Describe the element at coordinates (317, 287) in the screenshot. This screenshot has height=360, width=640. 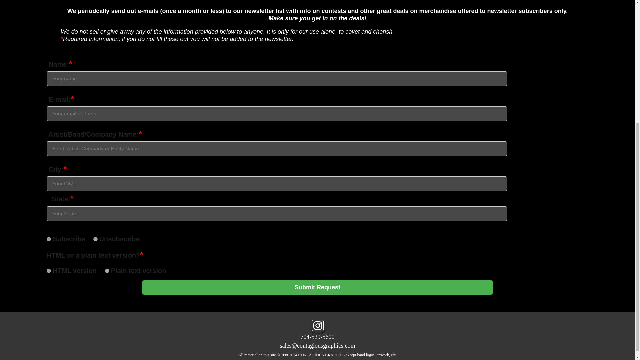
I see `Submit Request` at that location.